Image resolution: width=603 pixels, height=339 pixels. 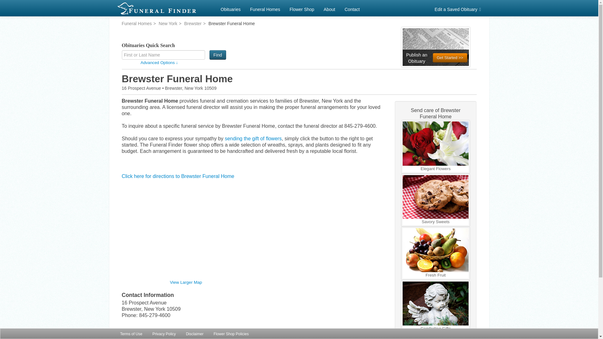 What do you see at coordinates (164, 334) in the screenshot?
I see `Privacy Policy` at bounding box center [164, 334].